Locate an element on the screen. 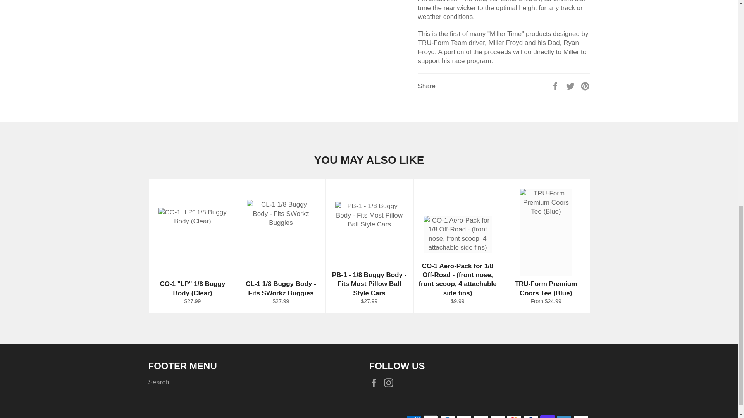 The height and width of the screenshot is (418, 744). Share on Facebook is located at coordinates (556, 86).